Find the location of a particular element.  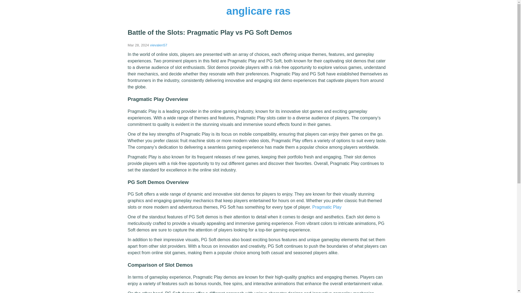

anglicare ras is located at coordinates (258, 11).